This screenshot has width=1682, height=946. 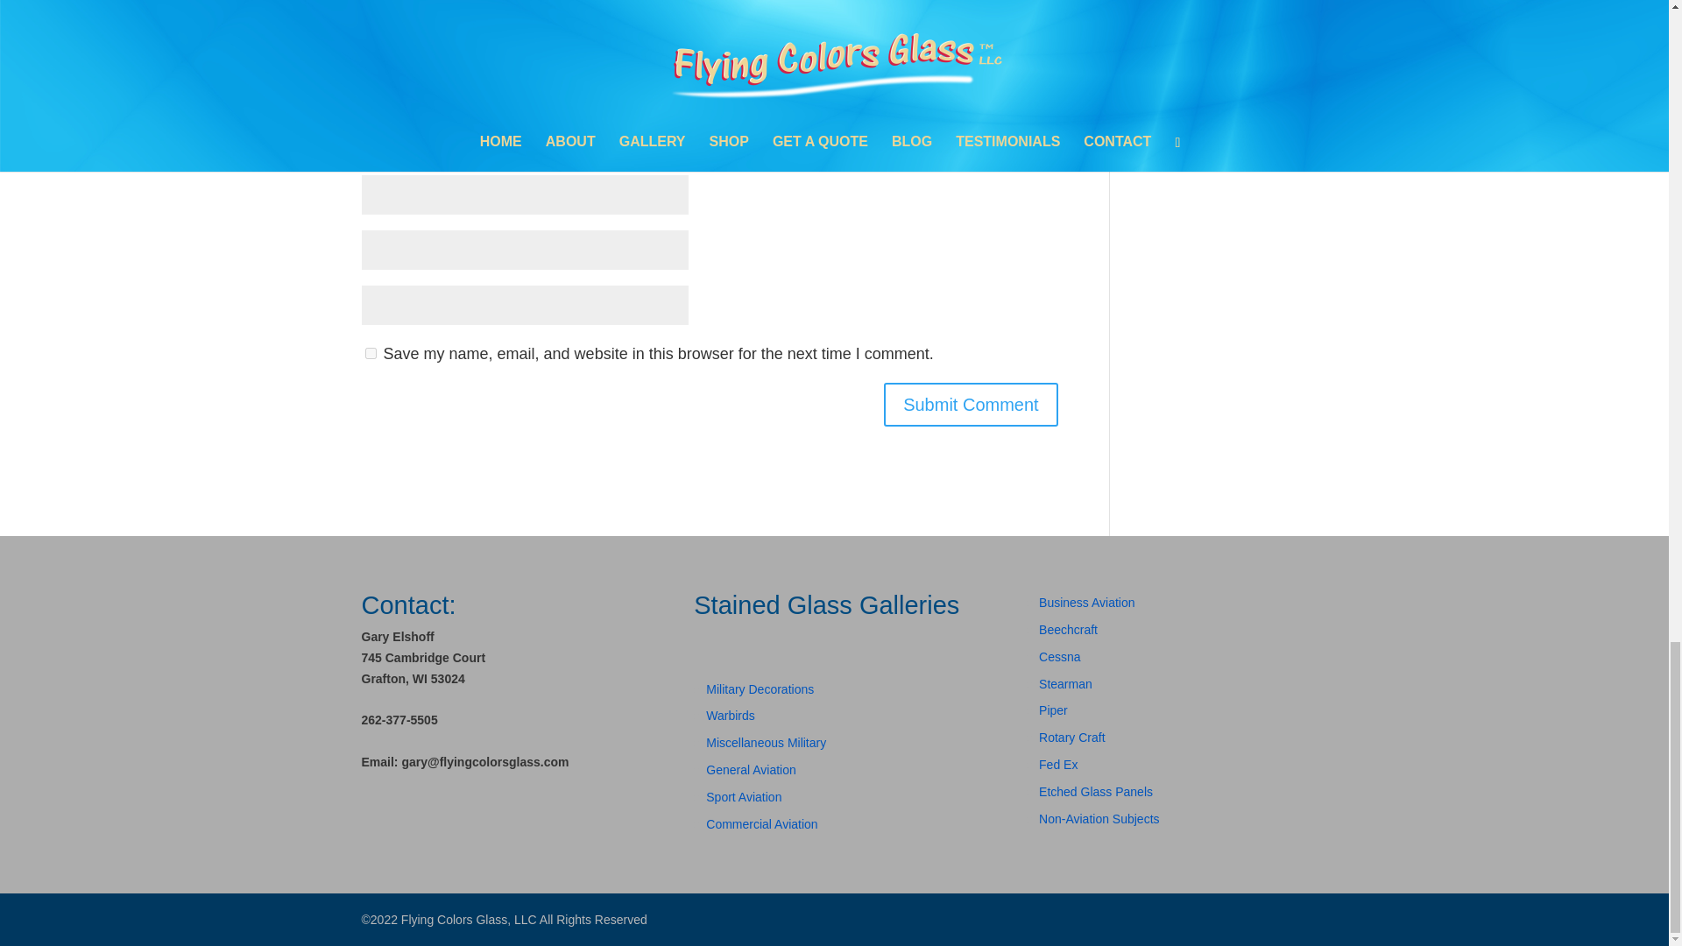 What do you see at coordinates (971, 405) in the screenshot?
I see `Submit Comment` at bounding box center [971, 405].